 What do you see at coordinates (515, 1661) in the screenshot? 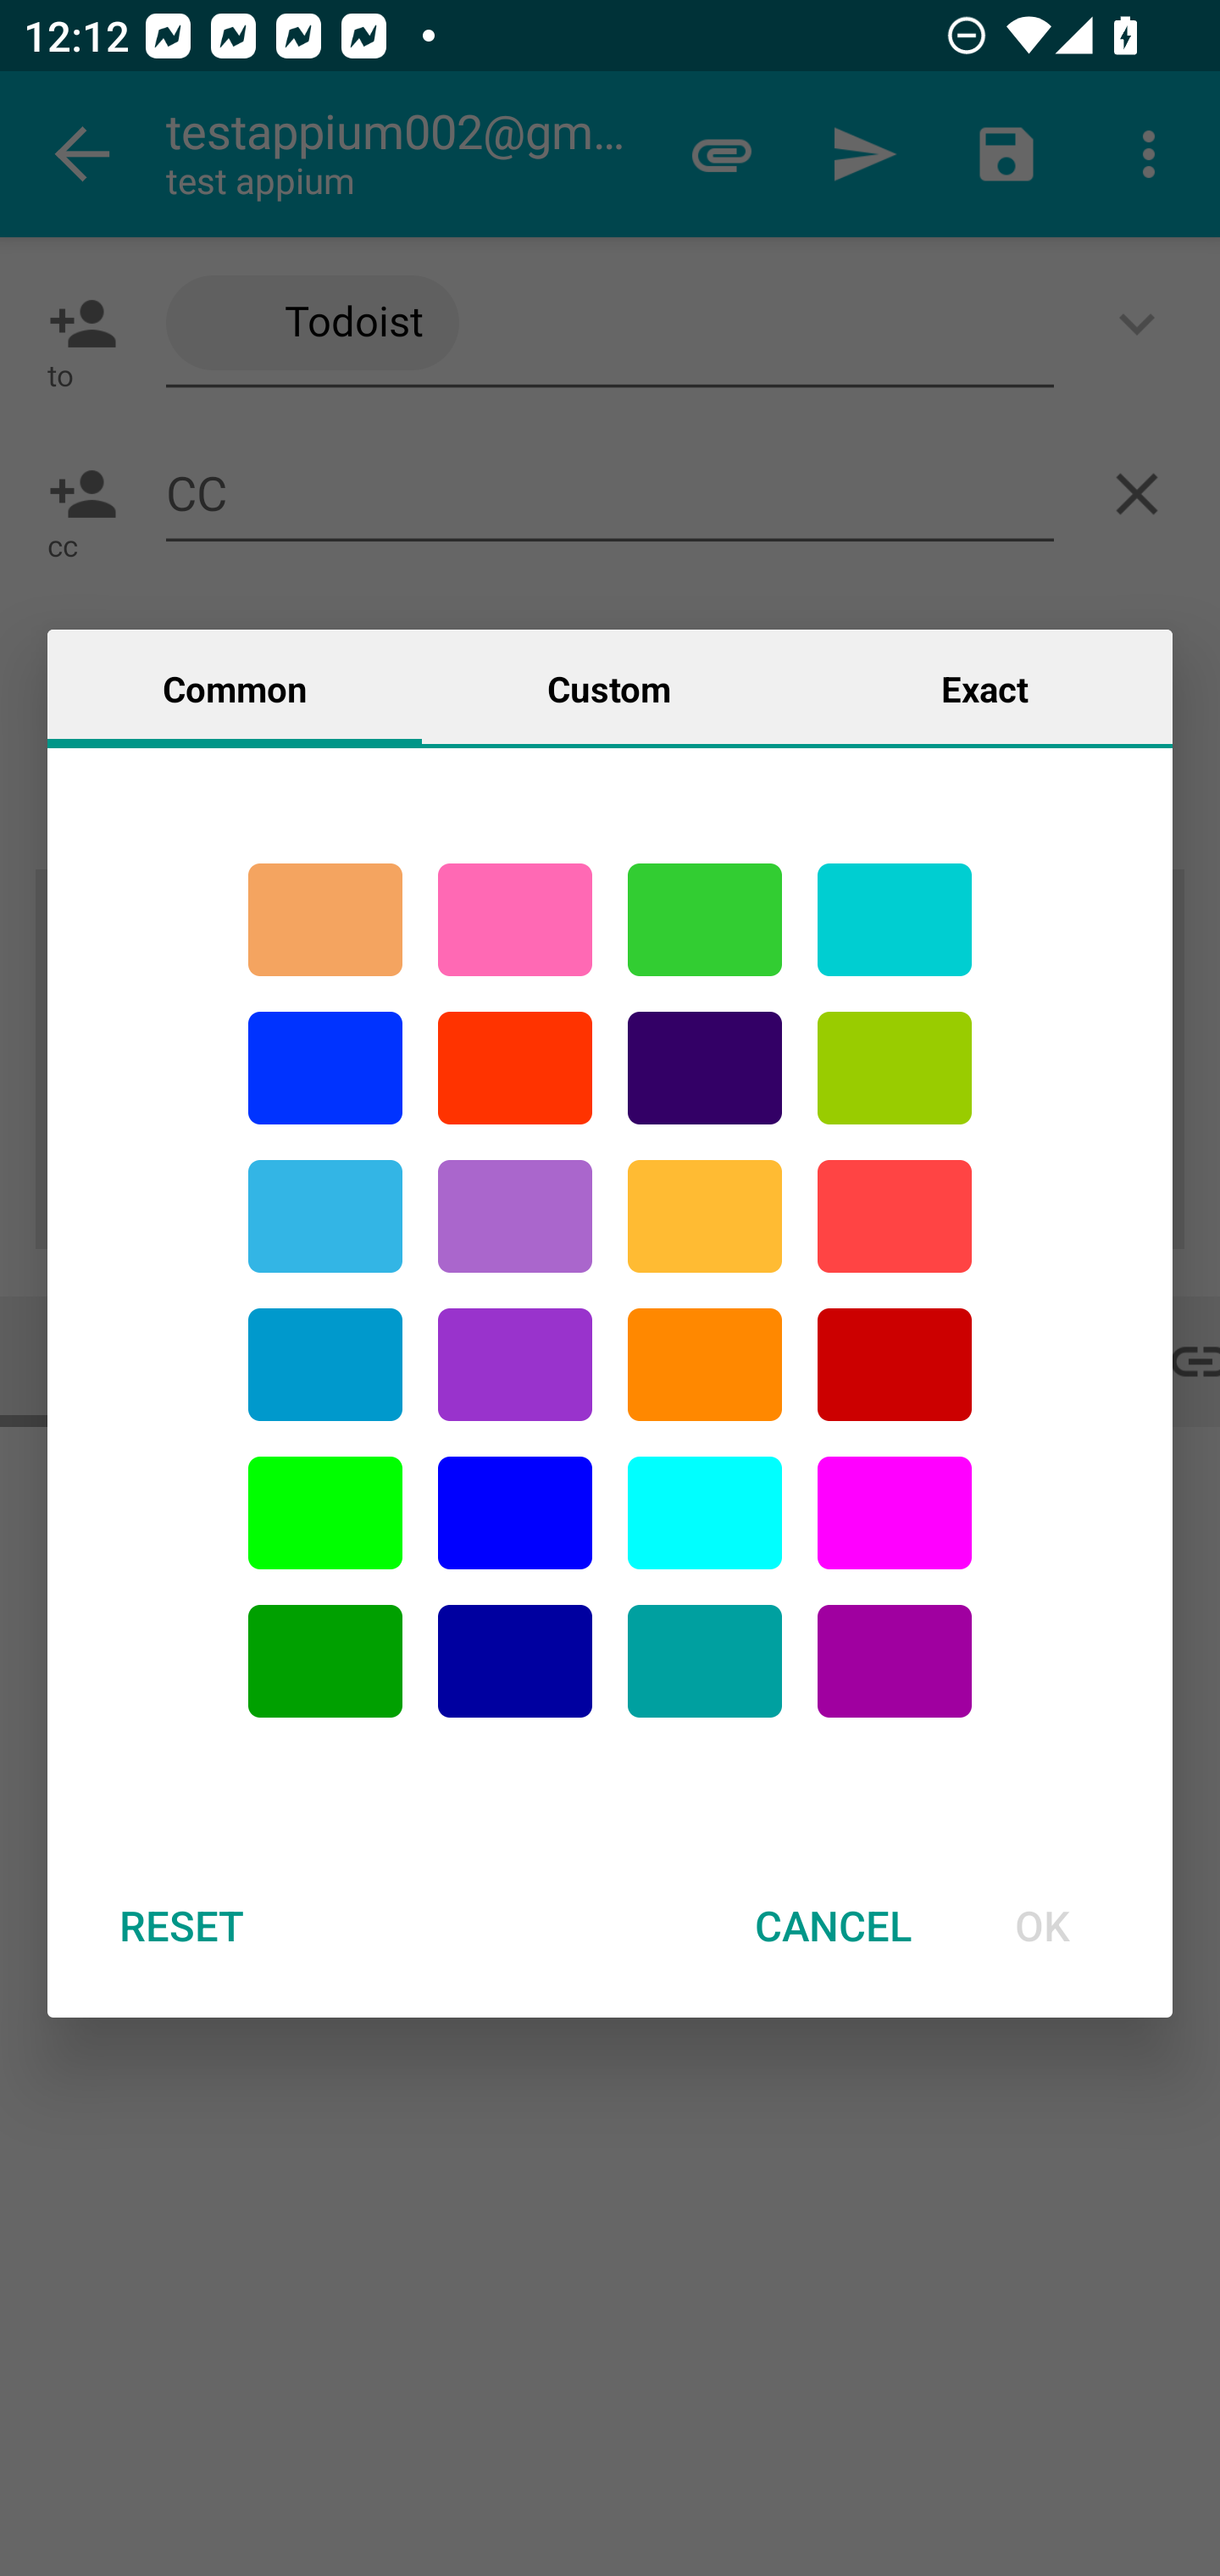
I see `Dark blue` at bounding box center [515, 1661].